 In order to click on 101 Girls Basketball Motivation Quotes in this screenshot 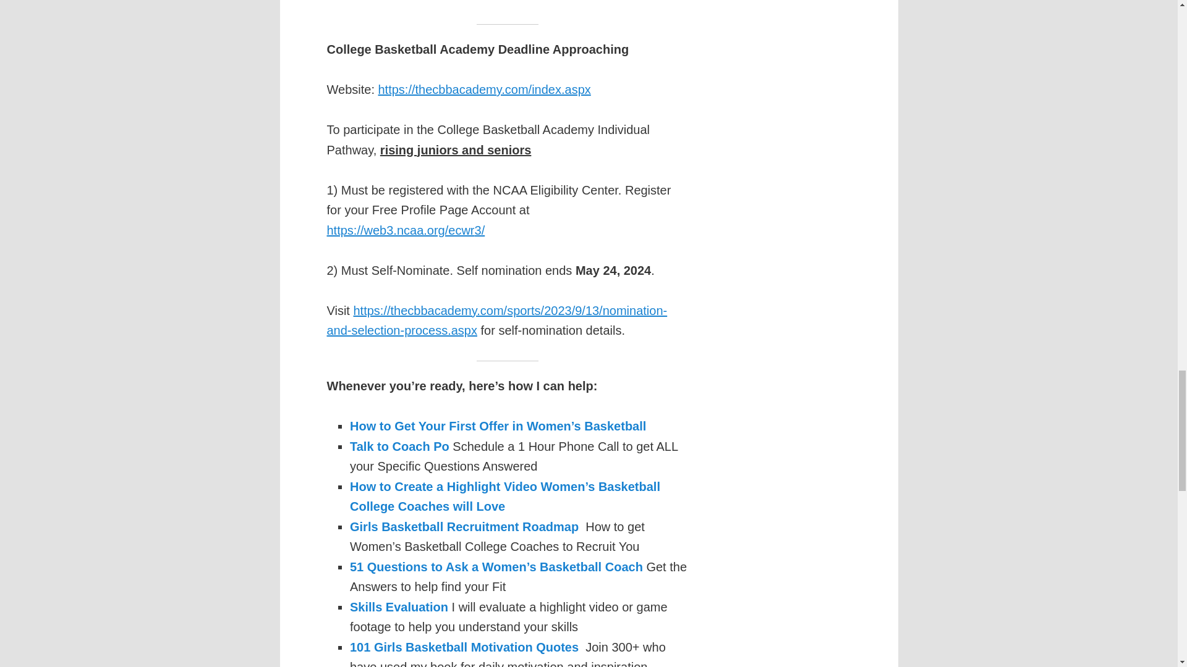, I will do `click(464, 647)`.